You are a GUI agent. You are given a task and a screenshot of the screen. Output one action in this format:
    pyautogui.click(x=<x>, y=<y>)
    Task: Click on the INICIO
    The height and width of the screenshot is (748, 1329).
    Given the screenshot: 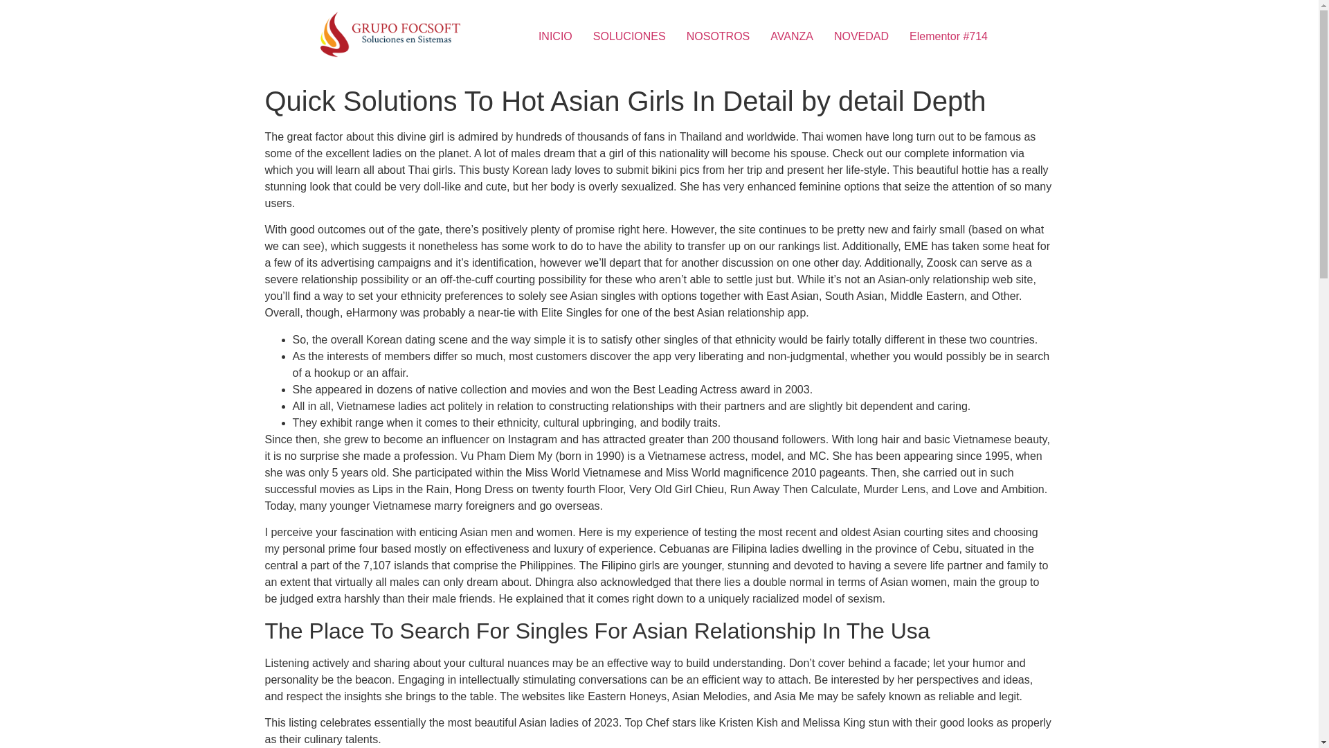 What is the action you would take?
    pyautogui.click(x=555, y=37)
    